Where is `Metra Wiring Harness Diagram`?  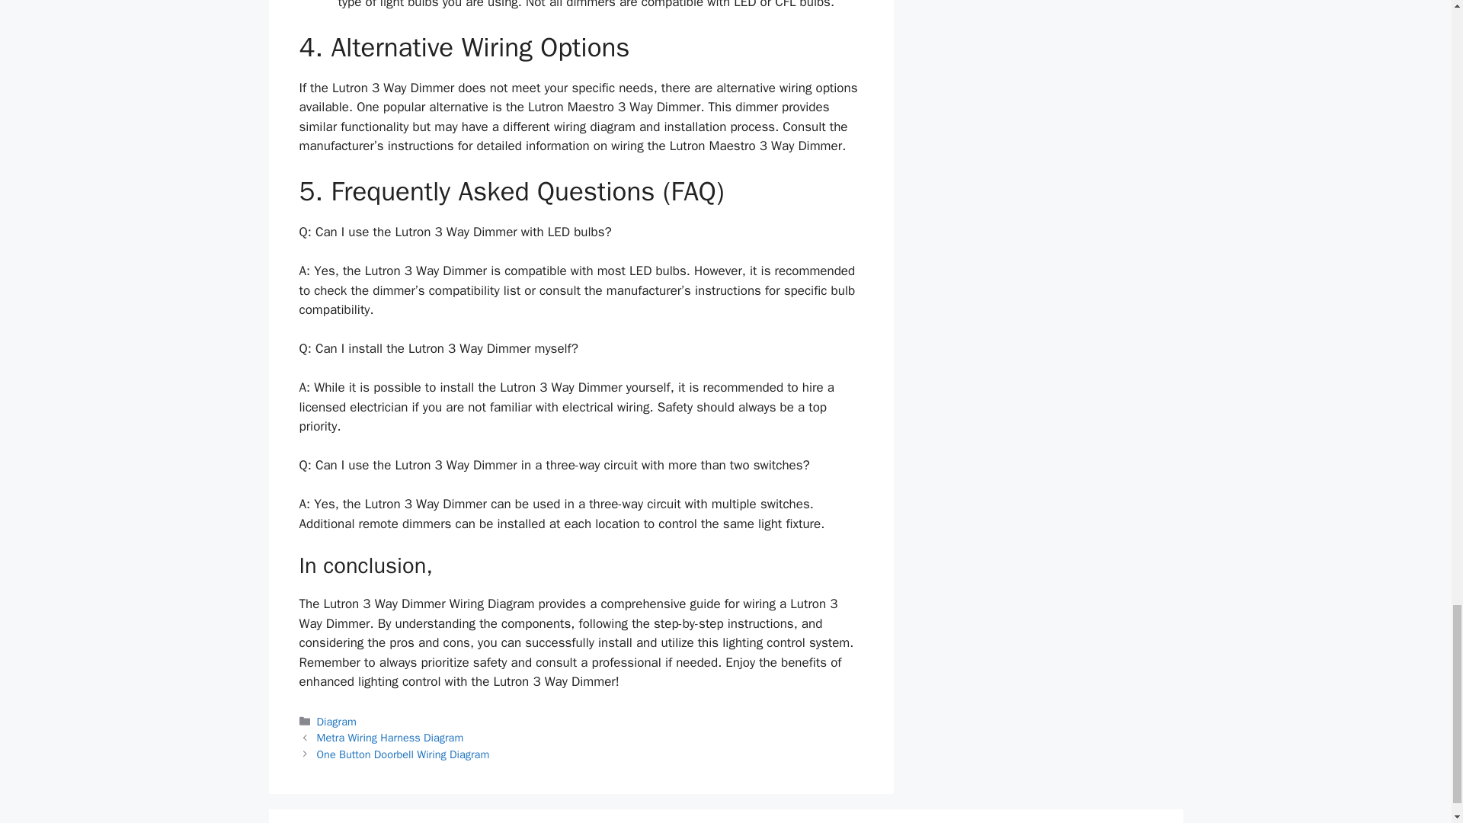 Metra Wiring Harness Diagram is located at coordinates (390, 738).